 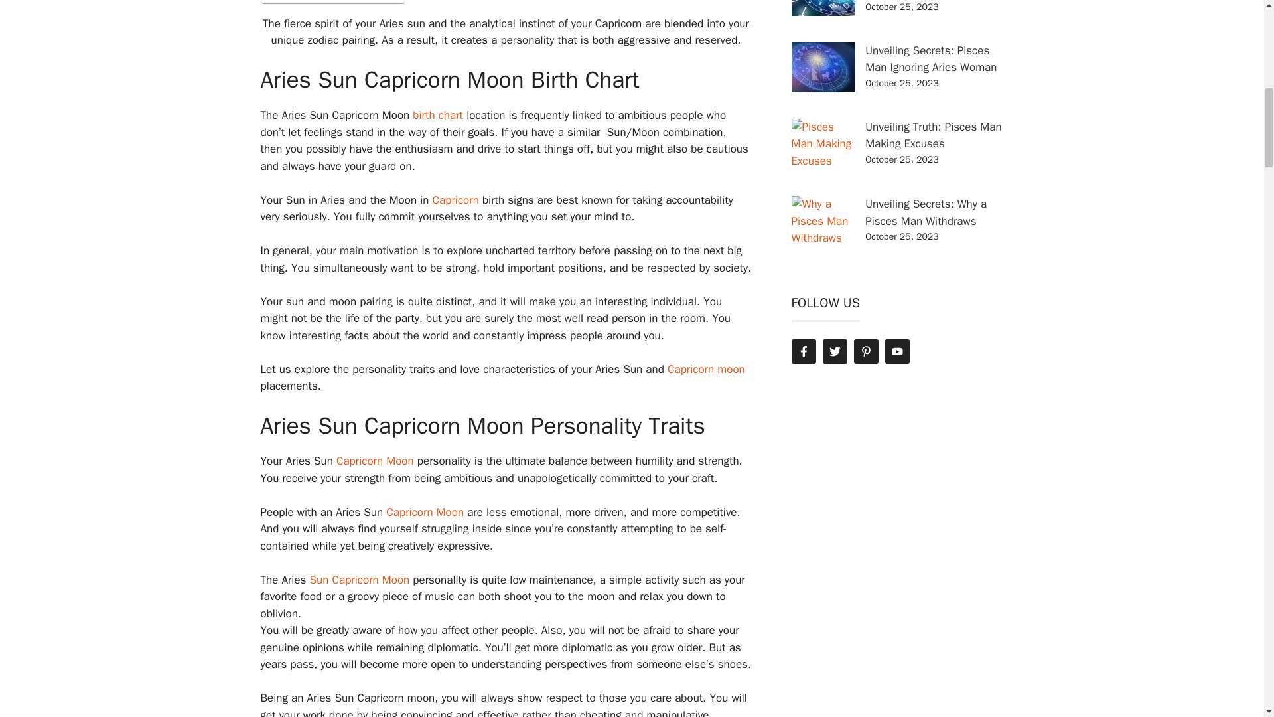 I want to click on Sun Capricorn Moon, so click(x=360, y=580).